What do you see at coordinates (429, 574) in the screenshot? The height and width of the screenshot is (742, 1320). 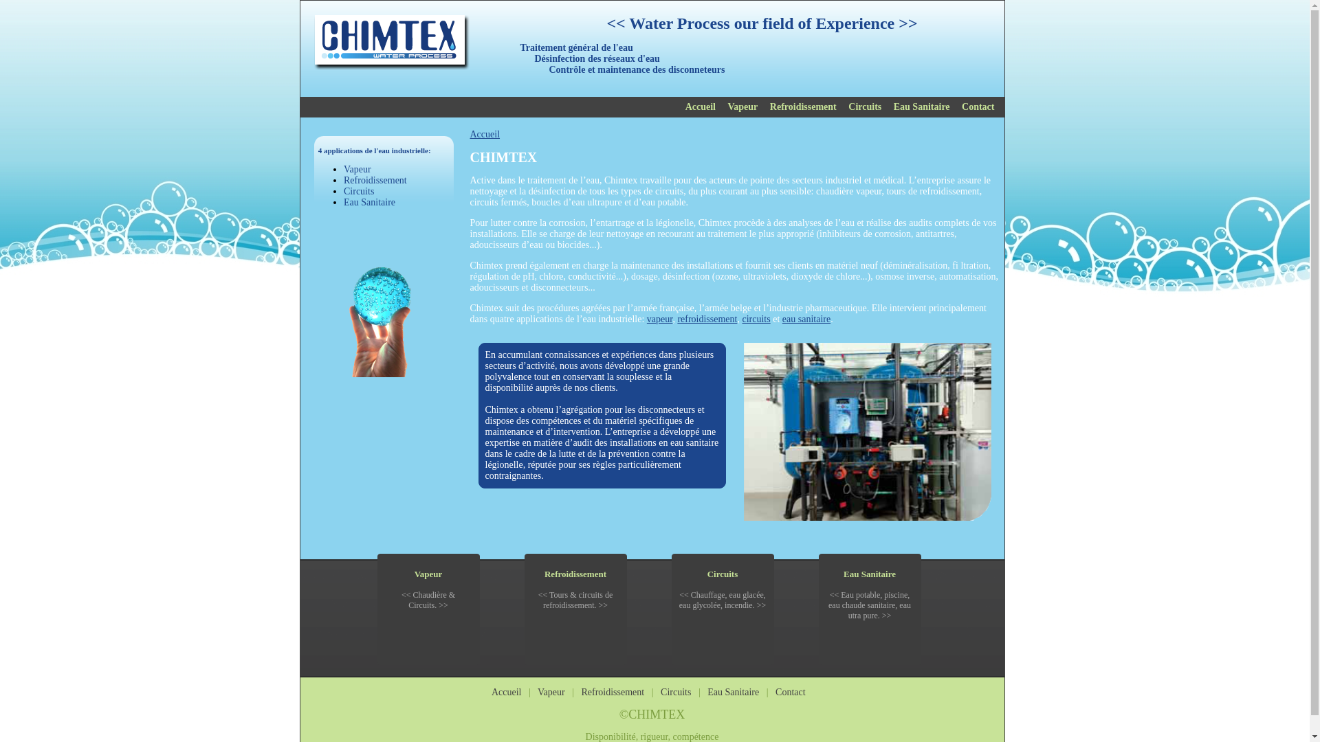 I see `Vapeur` at bounding box center [429, 574].